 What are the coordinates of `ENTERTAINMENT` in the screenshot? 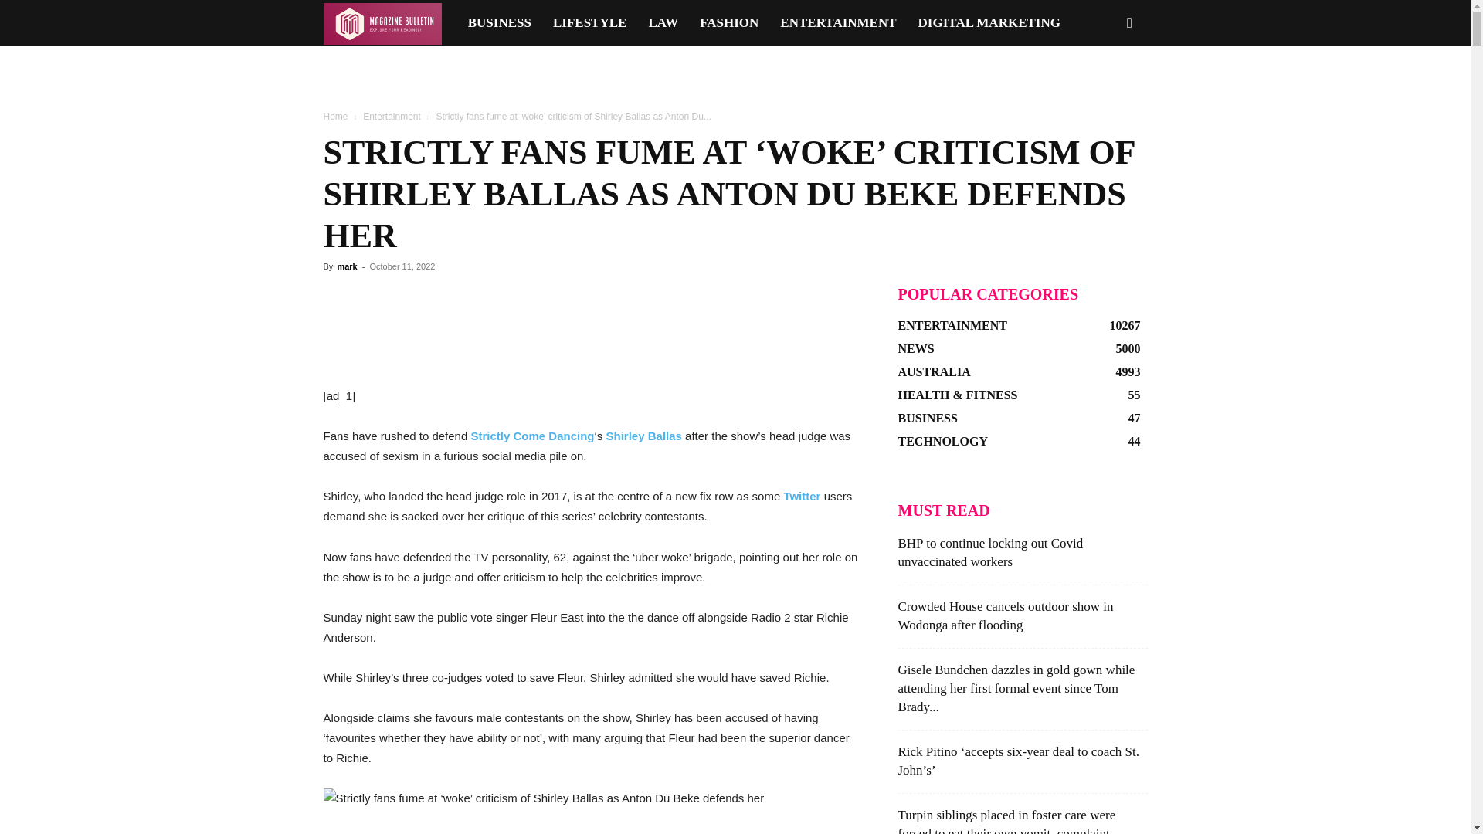 It's located at (837, 23).